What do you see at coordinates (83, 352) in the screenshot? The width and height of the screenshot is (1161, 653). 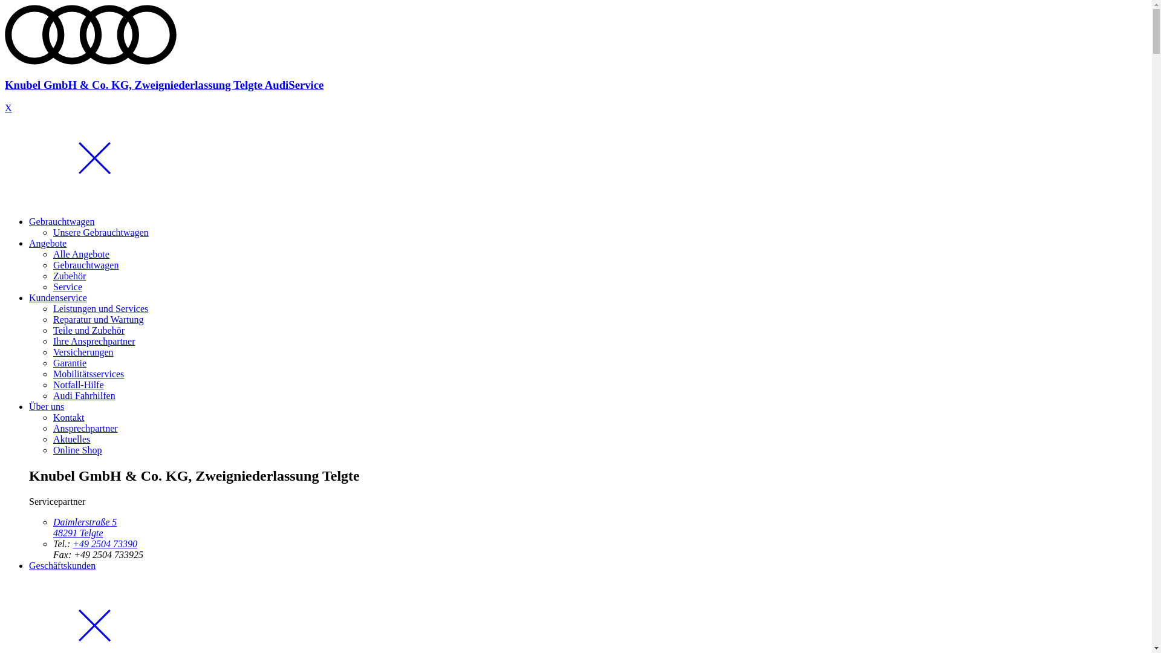 I see `Versicherungen` at bounding box center [83, 352].